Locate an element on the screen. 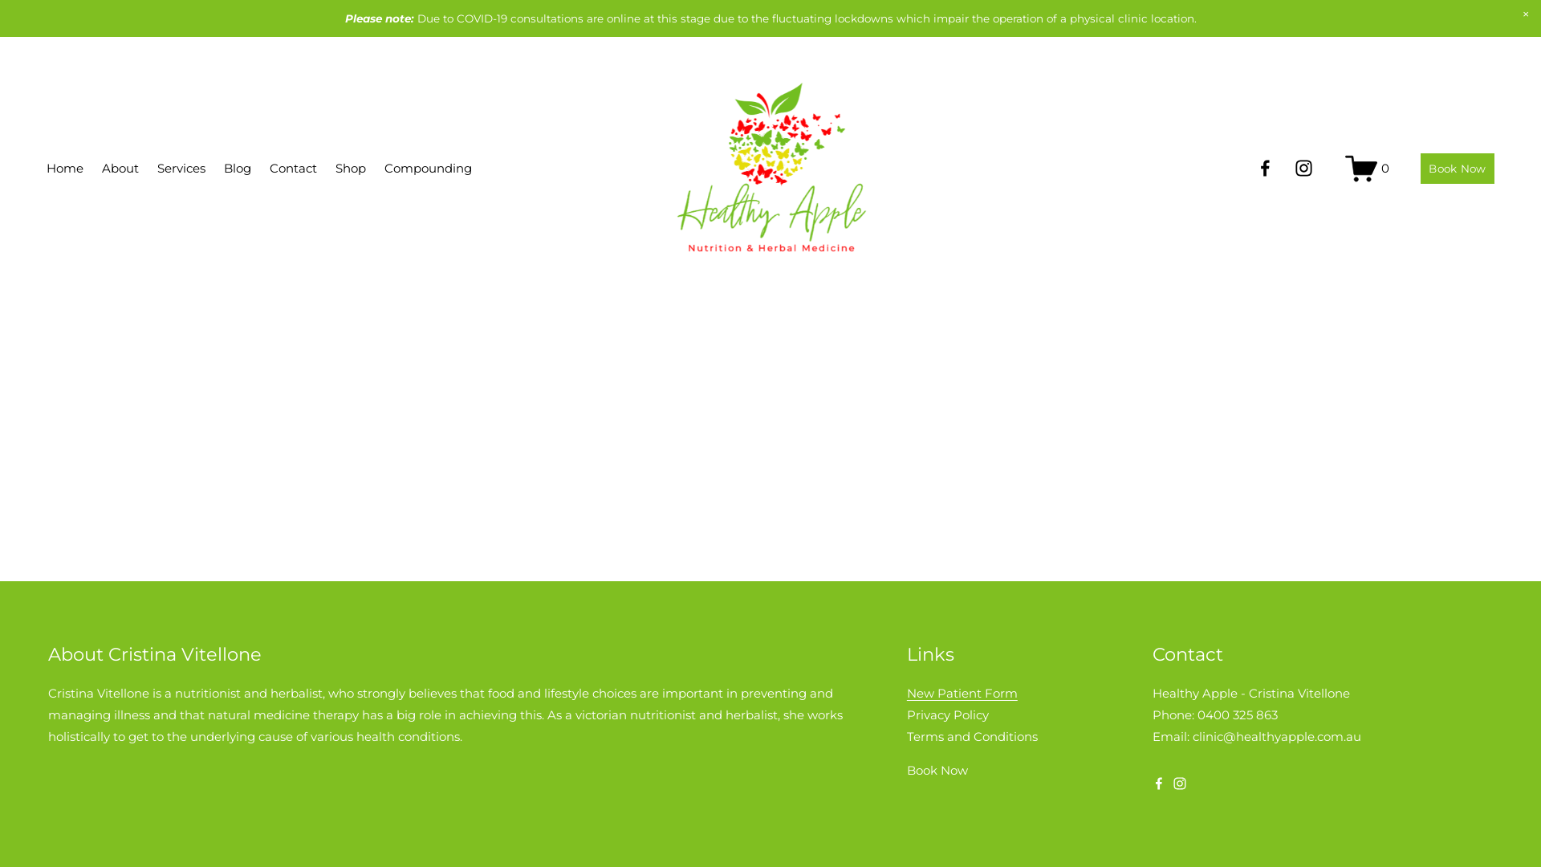 The height and width of the screenshot is (867, 1541). Blog is located at coordinates (238, 169).